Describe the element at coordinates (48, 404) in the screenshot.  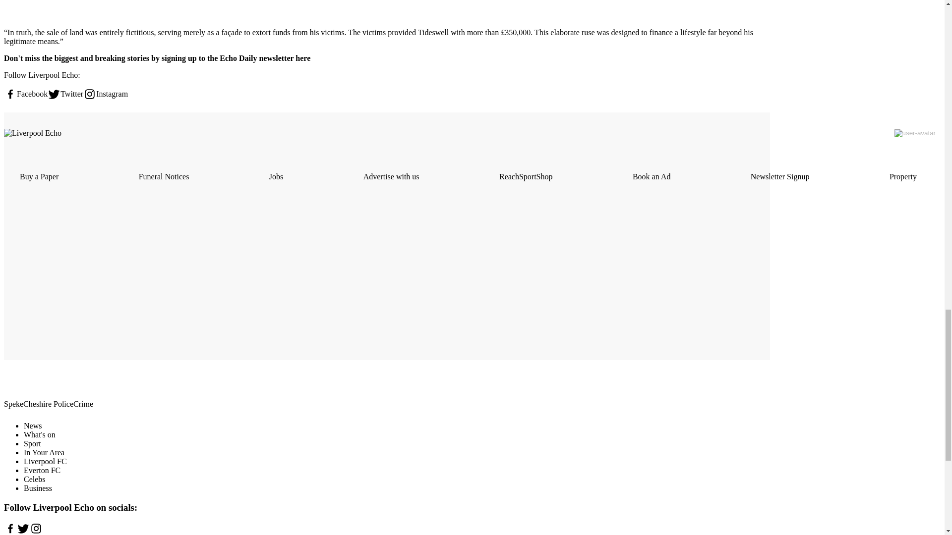
I see `Cheshire Police` at that location.